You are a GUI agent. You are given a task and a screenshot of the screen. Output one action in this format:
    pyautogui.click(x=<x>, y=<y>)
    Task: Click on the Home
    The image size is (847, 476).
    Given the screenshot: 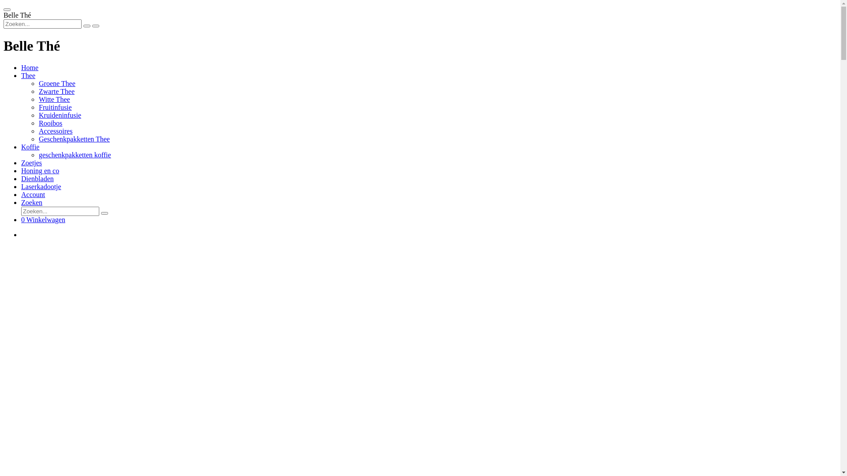 What is the action you would take?
    pyautogui.click(x=30, y=68)
    